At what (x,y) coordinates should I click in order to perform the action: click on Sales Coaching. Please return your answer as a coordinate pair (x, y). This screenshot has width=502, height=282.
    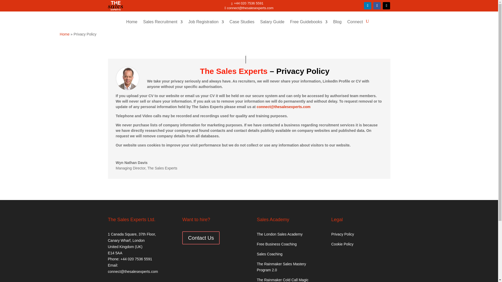
    Looking at the image, I should click on (269, 254).